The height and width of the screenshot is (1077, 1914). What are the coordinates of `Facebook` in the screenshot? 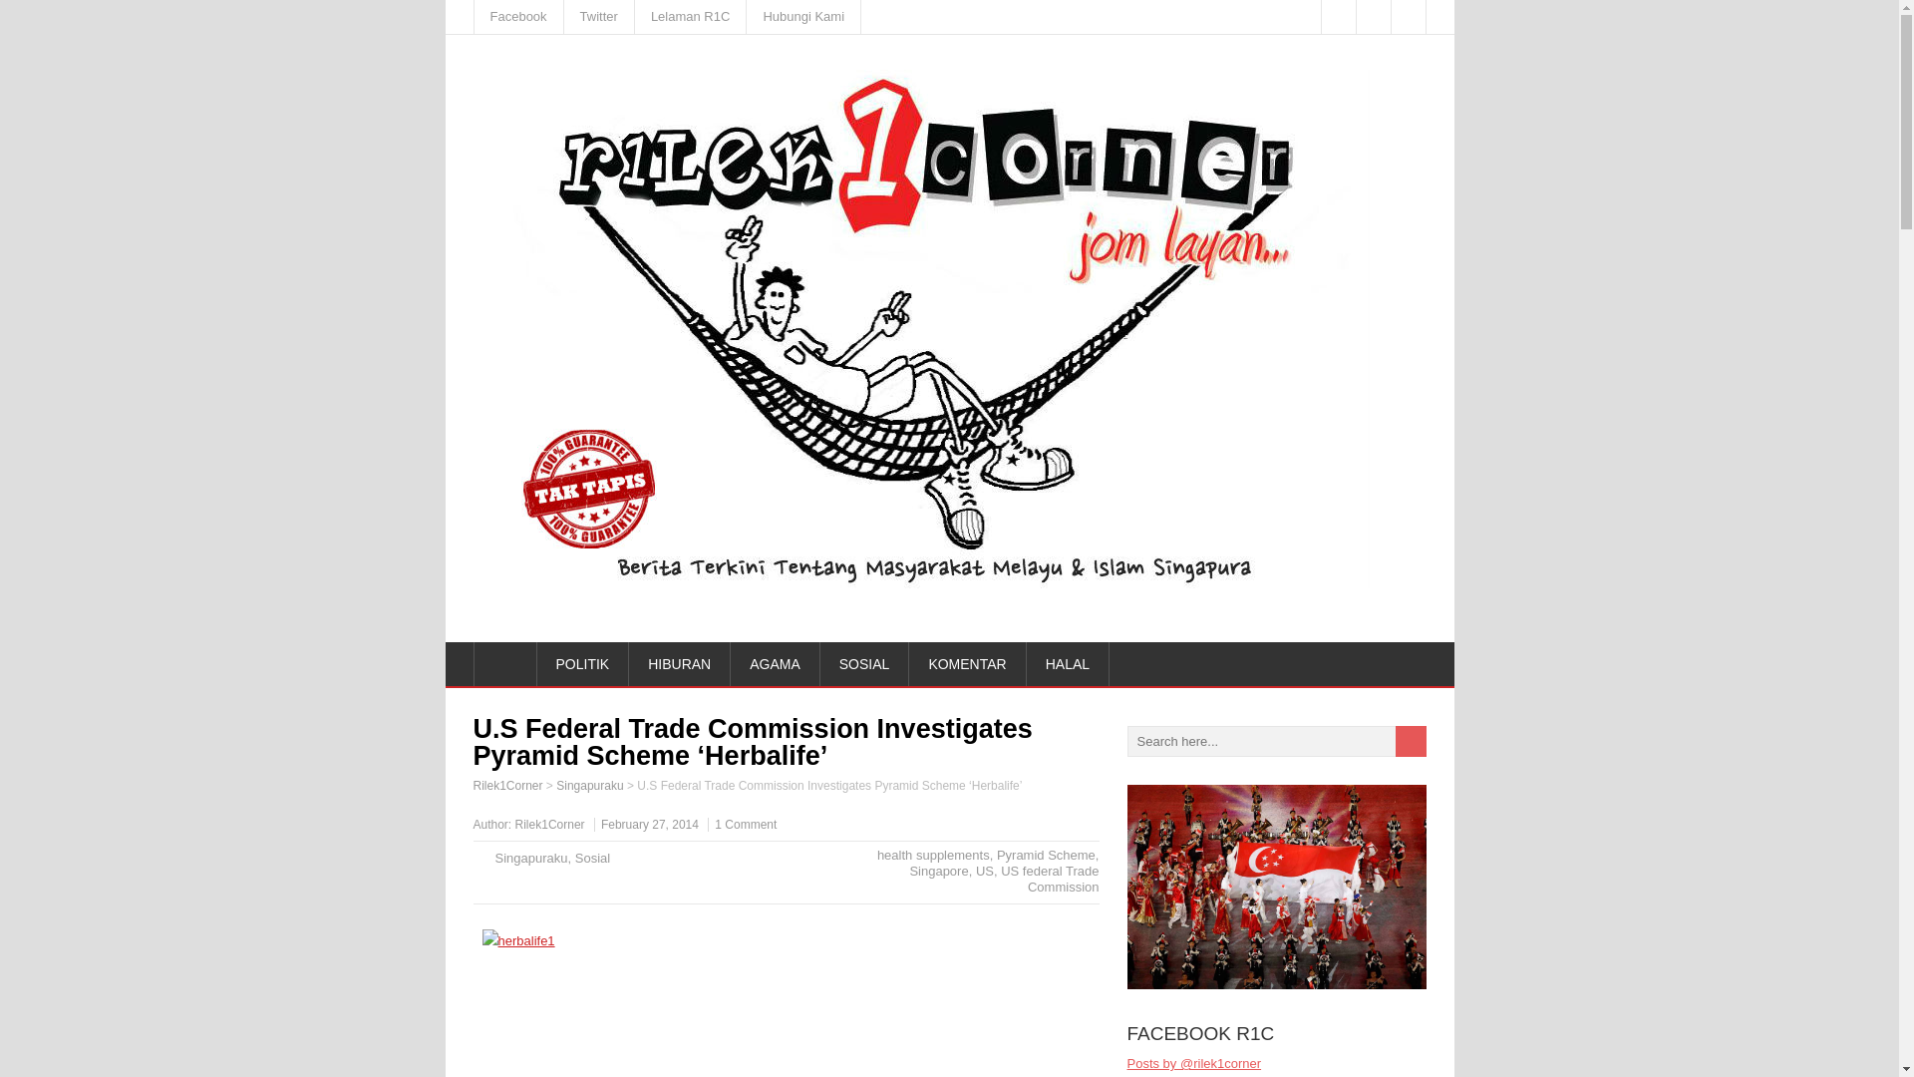 It's located at (519, 16).